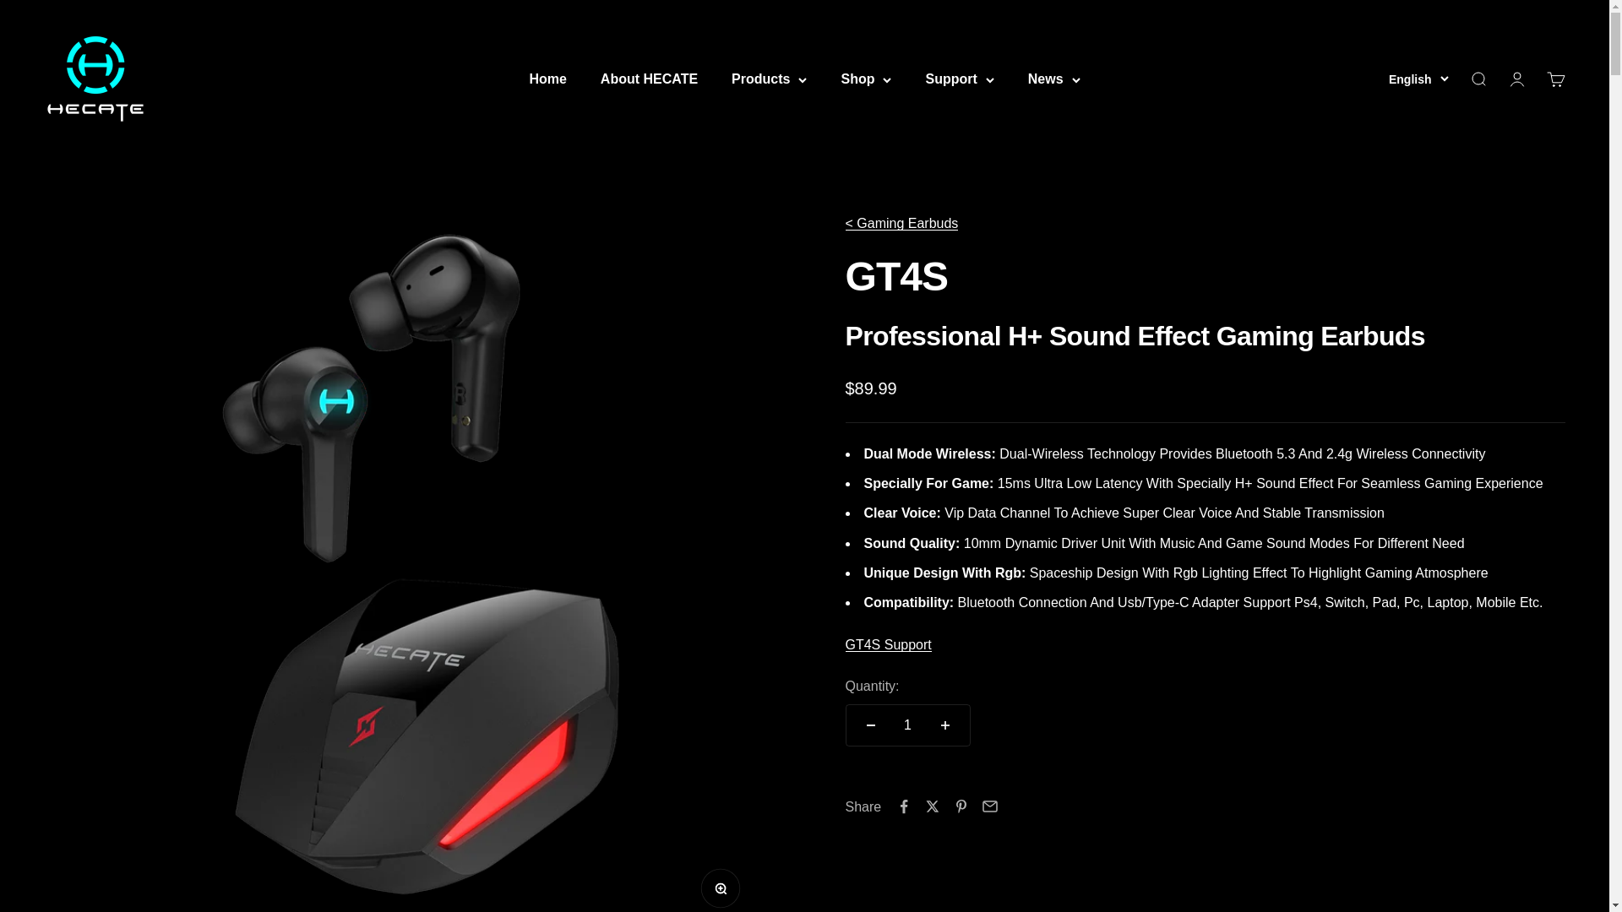  I want to click on GT4S Product Support, so click(888, 644).